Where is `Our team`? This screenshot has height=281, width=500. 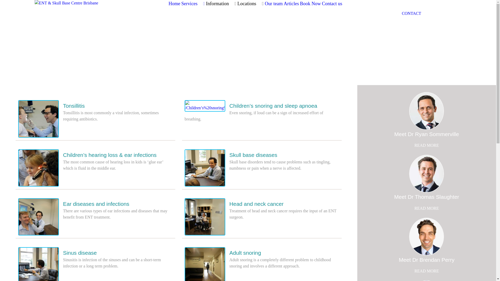 Our team is located at coordinates (274, 4).